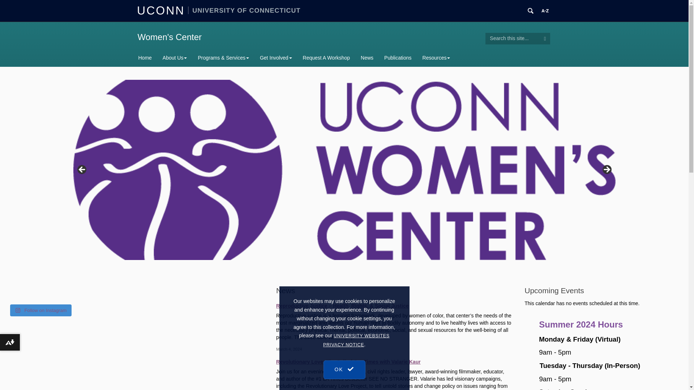 The image size is (694, 390). Describe the element at coordinates (147, 58) in the screenshot. I see `Home` at that location.